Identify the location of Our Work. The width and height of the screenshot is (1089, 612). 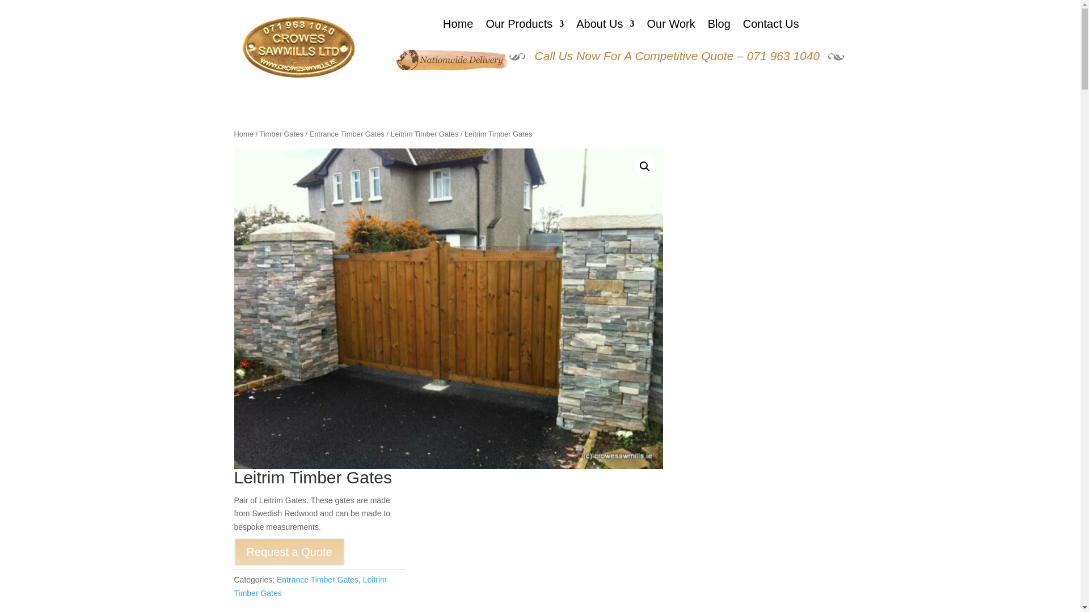
(671, 26).